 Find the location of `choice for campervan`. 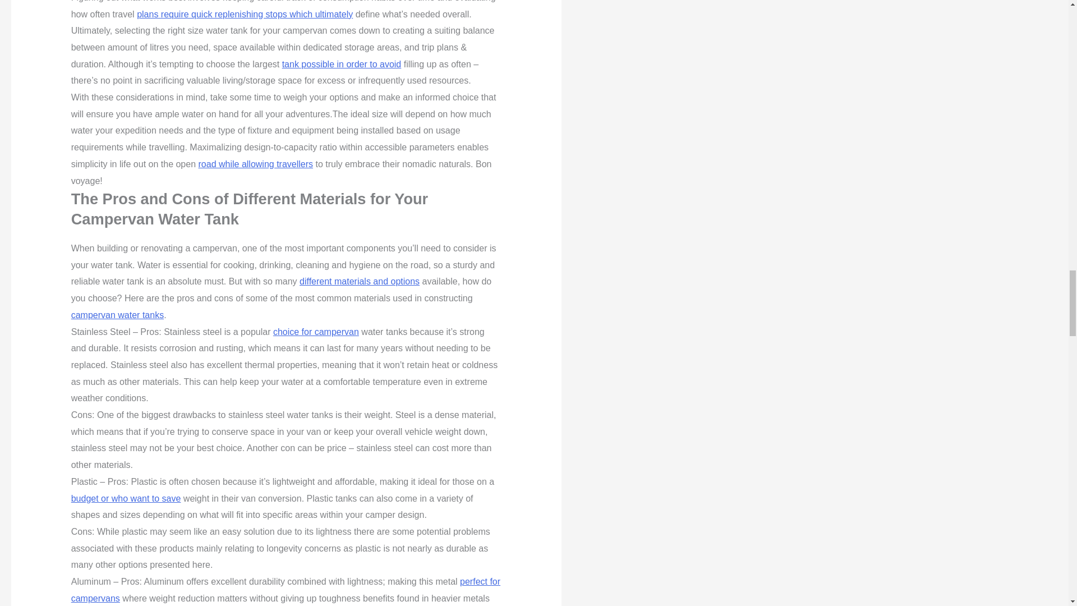

choice for campervan is located at coordinates (316, 332).